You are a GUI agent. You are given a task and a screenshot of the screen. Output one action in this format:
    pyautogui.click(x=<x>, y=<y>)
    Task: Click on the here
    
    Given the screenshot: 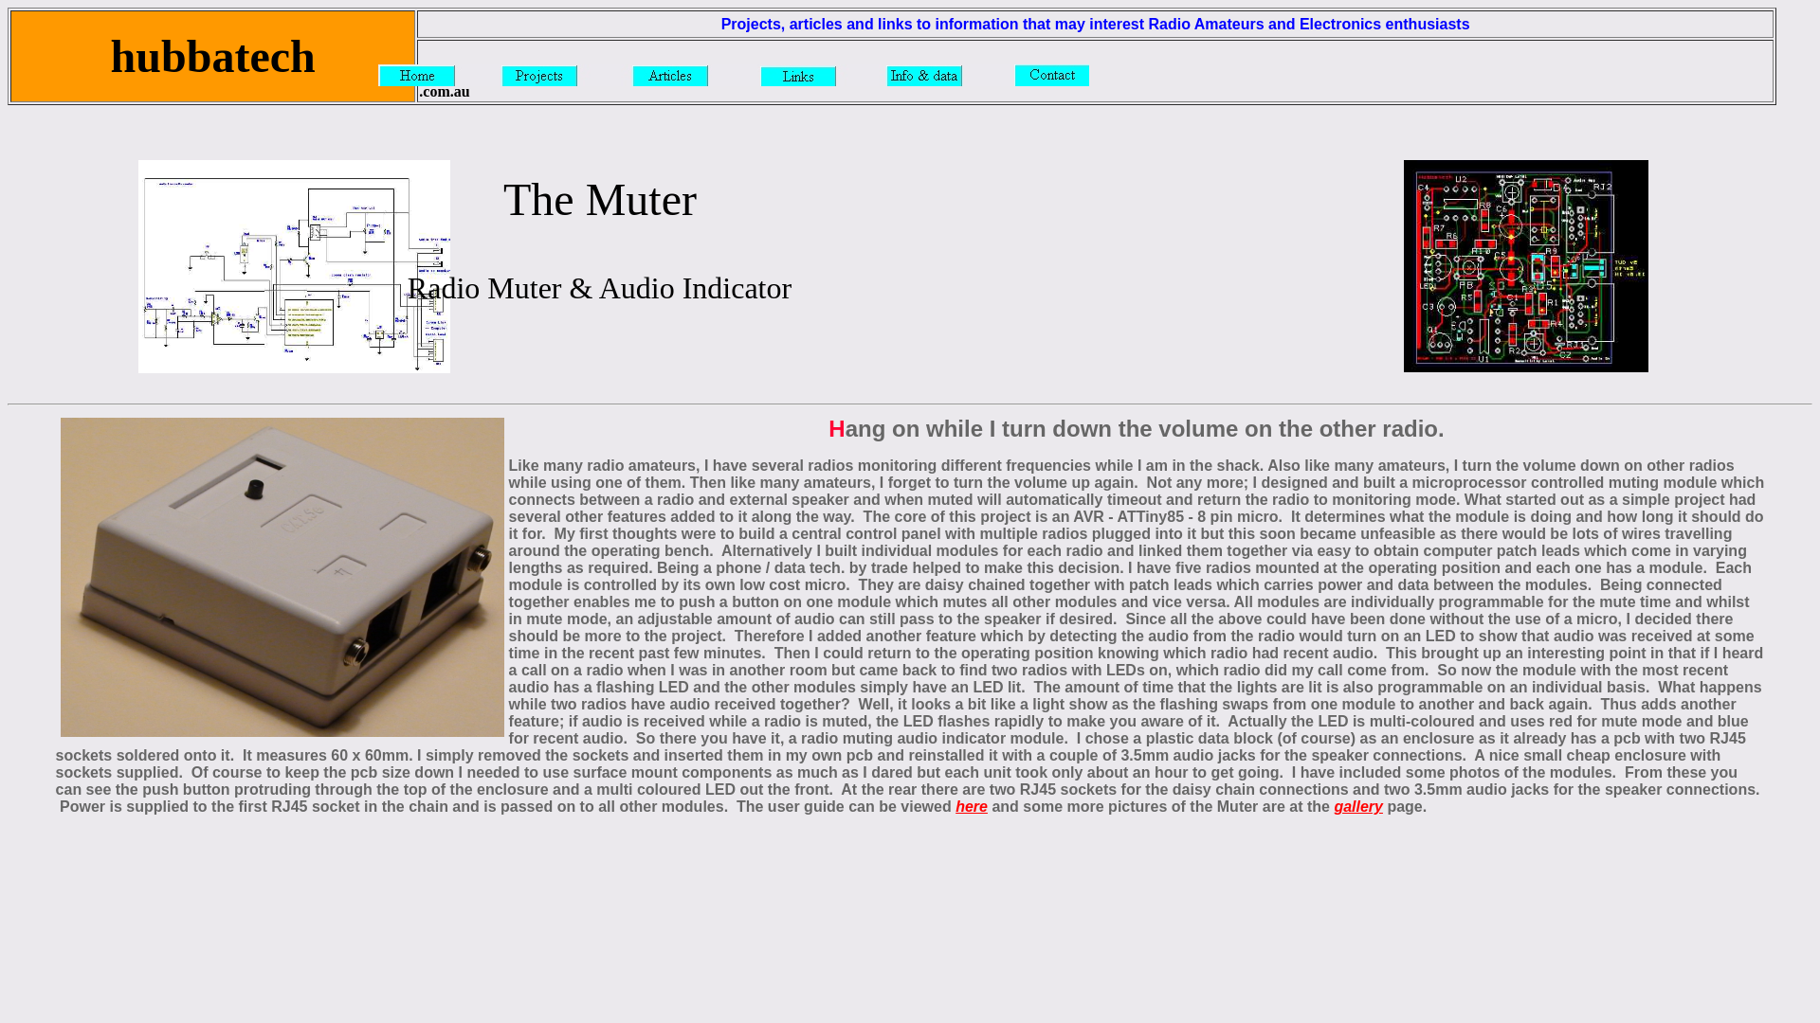 What is the action you would take?
    pyautogui.click(x=972, y=807)
    